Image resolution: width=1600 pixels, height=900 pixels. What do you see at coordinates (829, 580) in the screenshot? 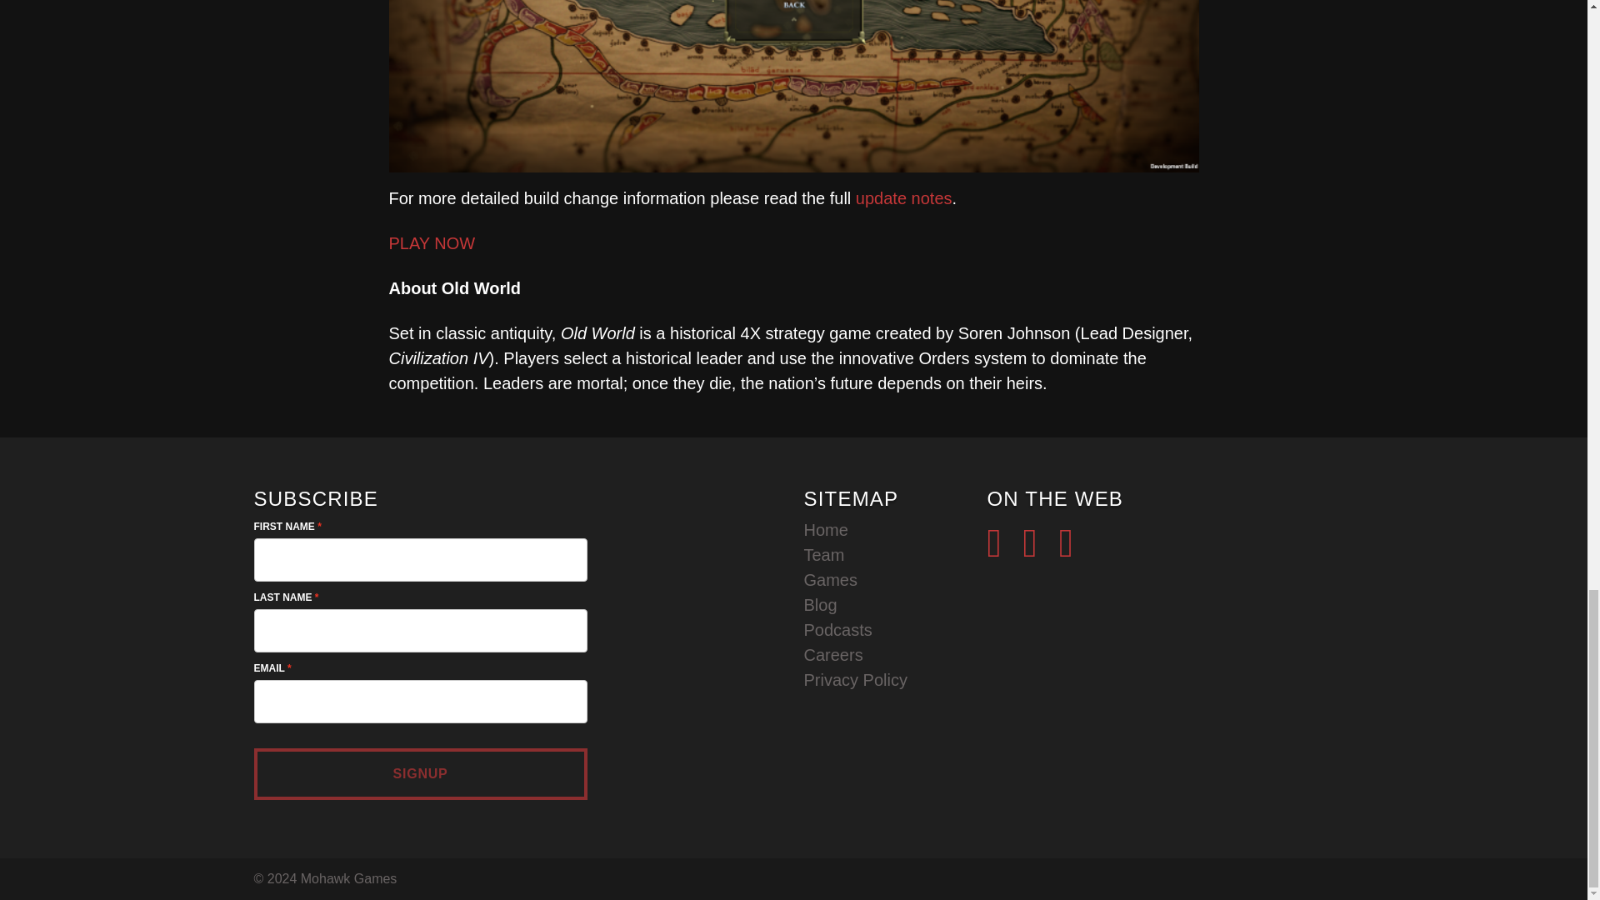
I see `Games` at bounding box center [829, 580].